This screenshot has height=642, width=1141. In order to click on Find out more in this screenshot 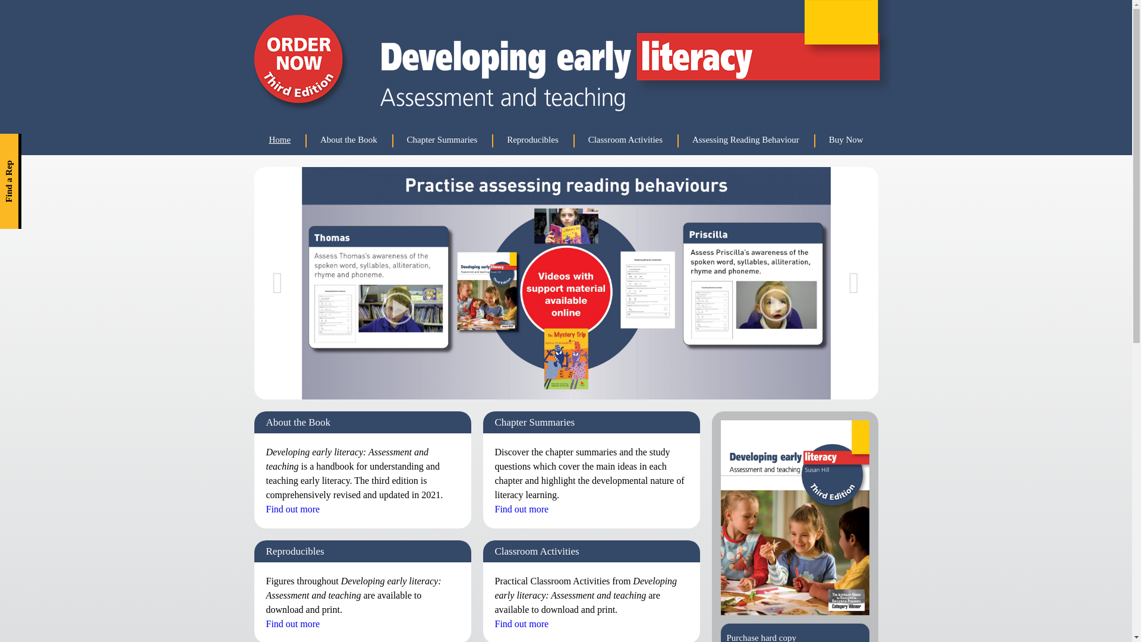, I will do `click(522, 624)`.